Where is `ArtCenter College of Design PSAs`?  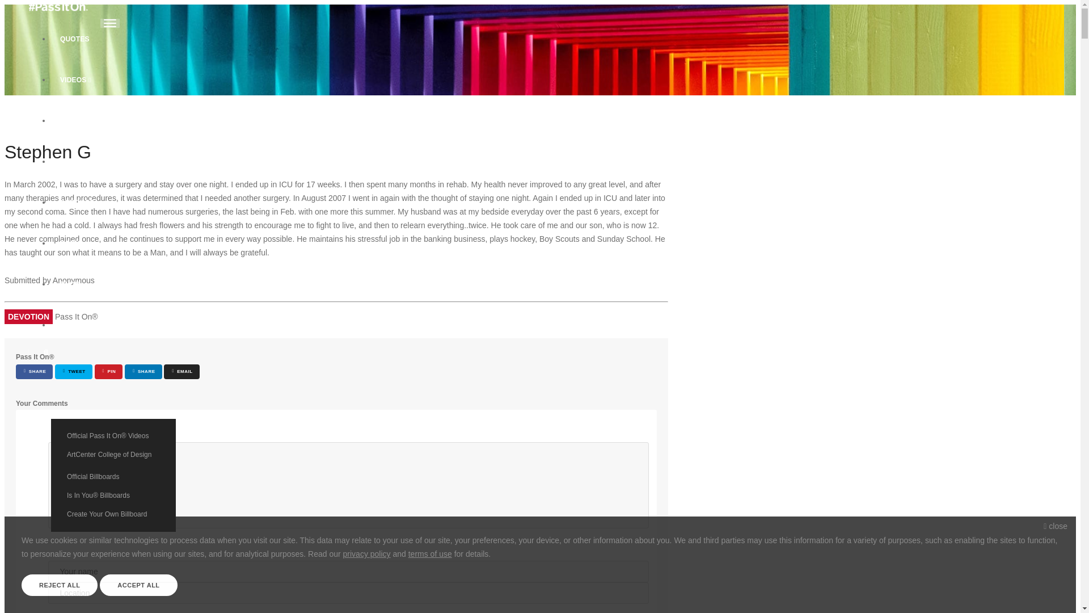
ArtCenter College of Design PSAs is located at coordinates (113, 459).